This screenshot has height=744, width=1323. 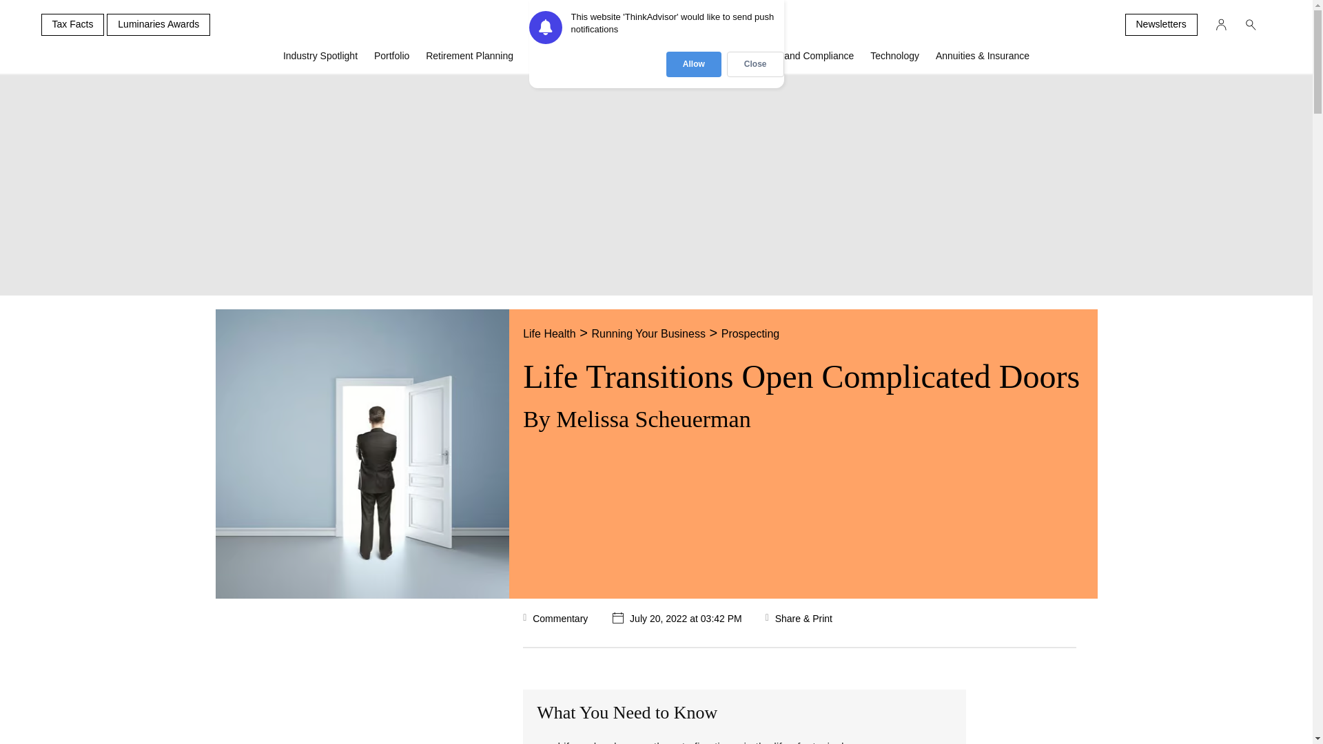 I want to click on Tax Facts, so click(x=72, y=25).